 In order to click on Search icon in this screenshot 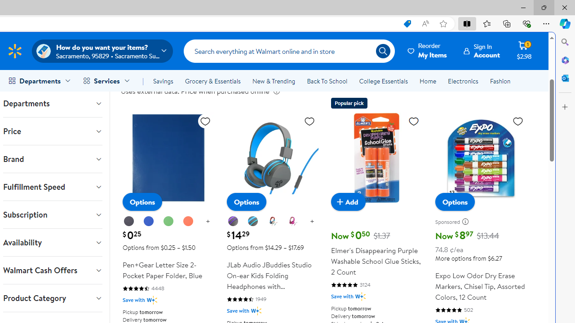, I will do `click(383, 51)`.